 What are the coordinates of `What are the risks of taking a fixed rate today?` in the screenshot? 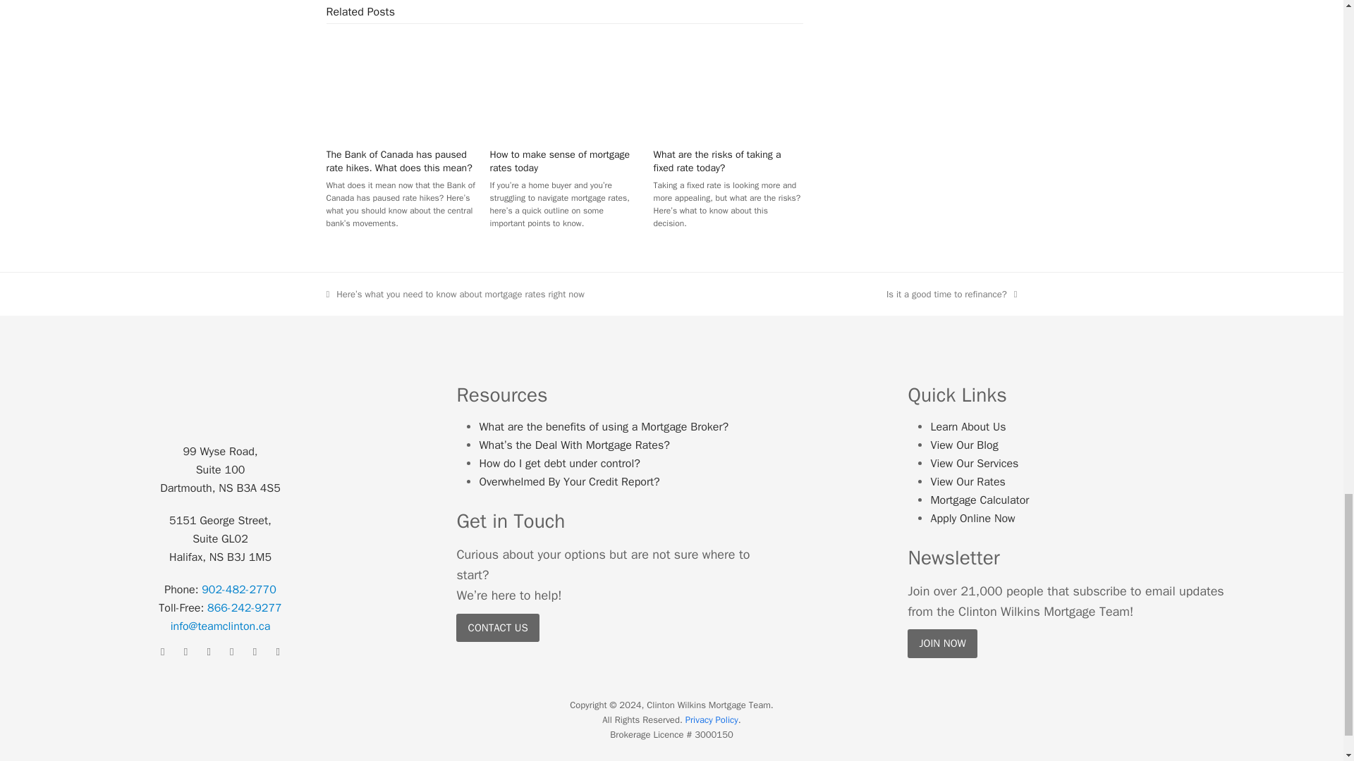 It's located at (717, 161).